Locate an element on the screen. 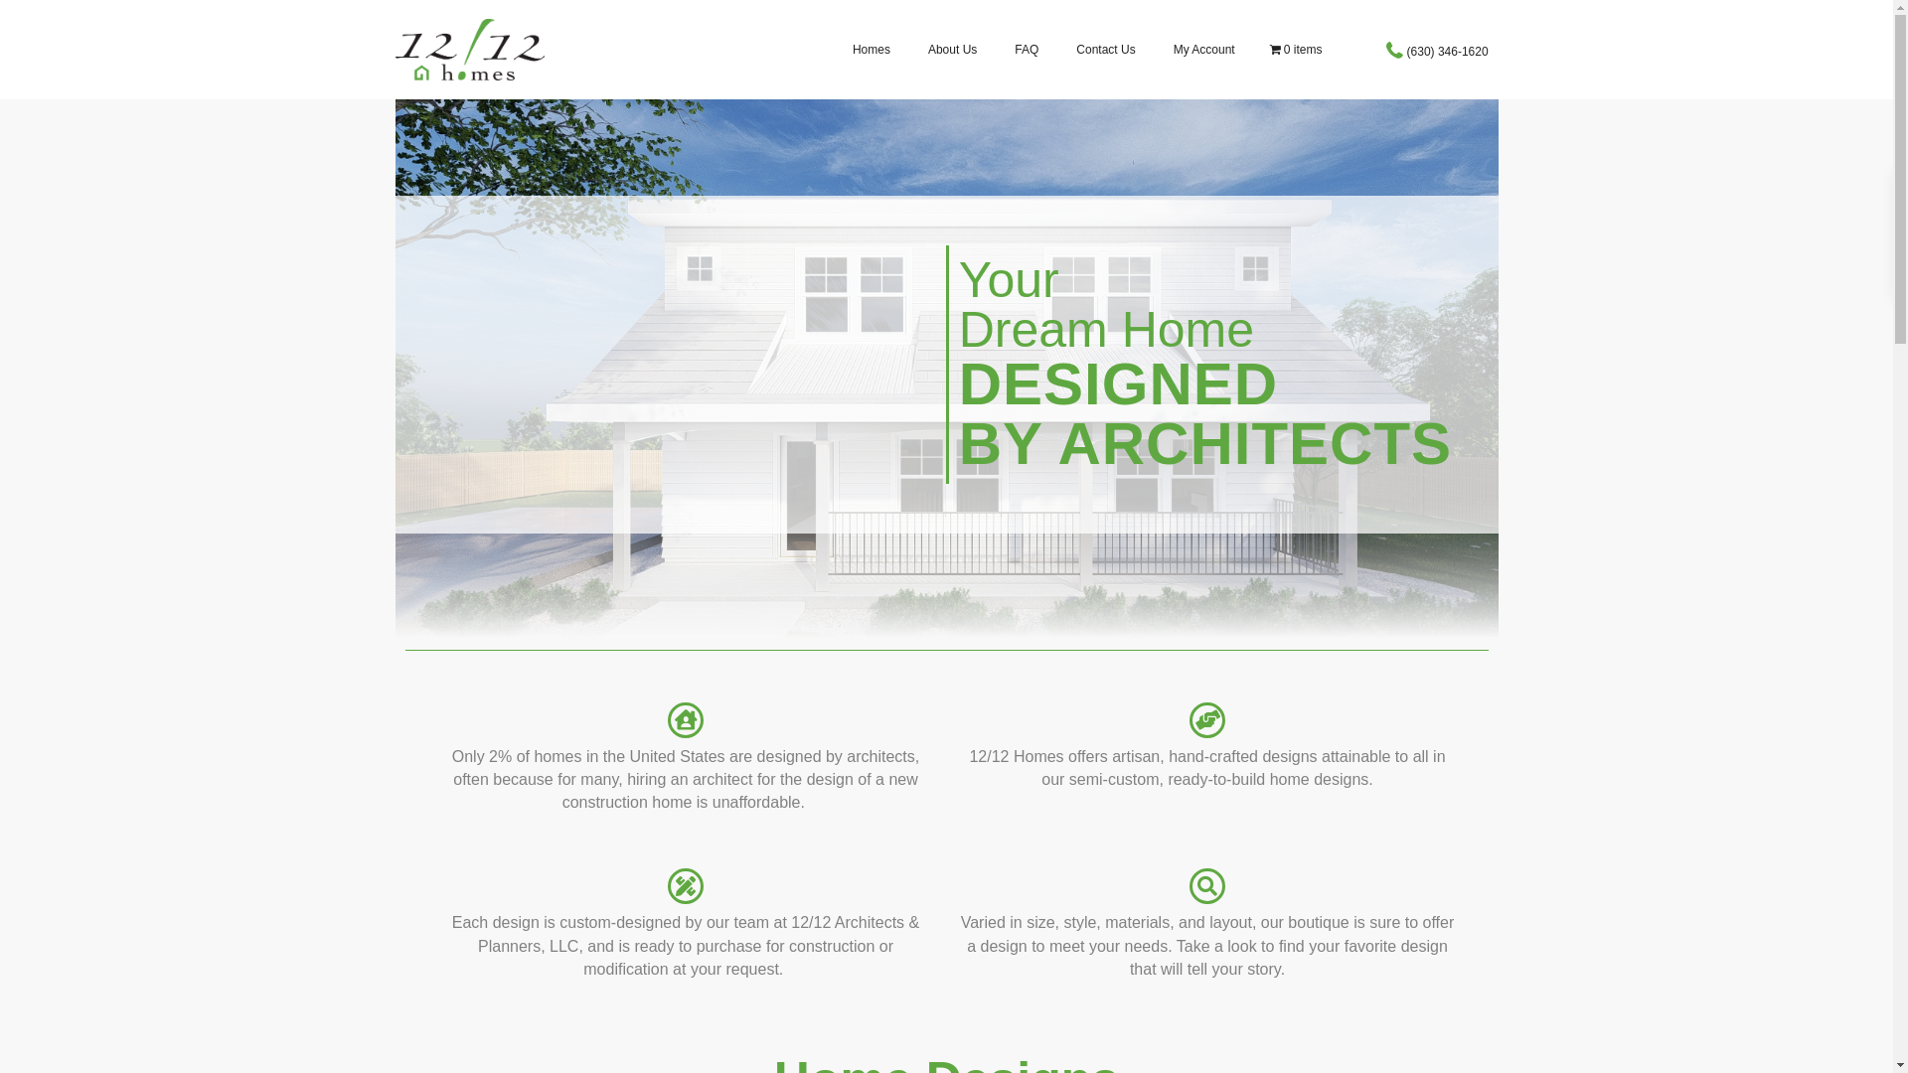 The width and height of the screenshot is (1908, 1073). Homes is located at coordinates (872, 50).